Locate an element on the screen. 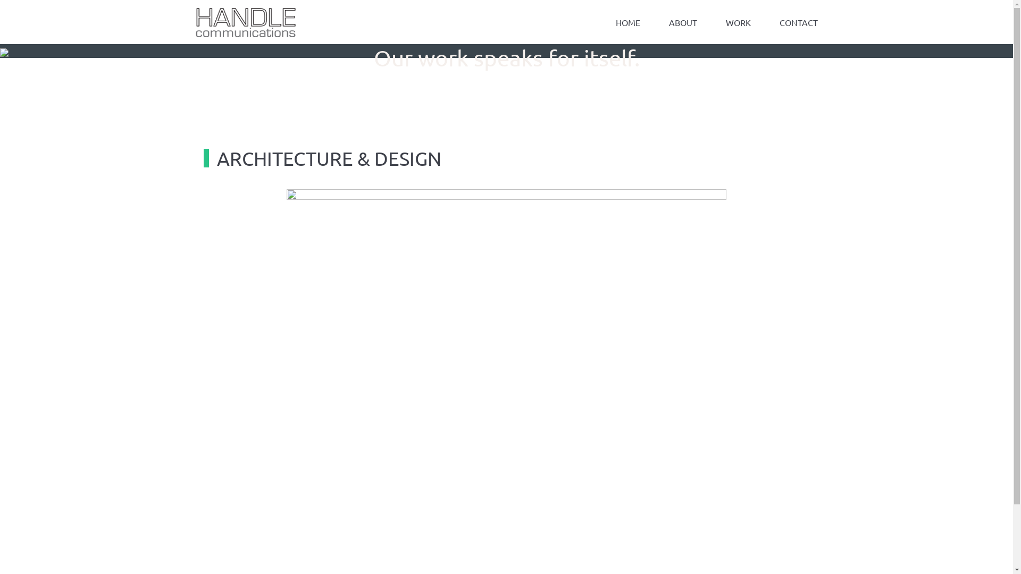  210-060 is located at coordinates (648, 65).